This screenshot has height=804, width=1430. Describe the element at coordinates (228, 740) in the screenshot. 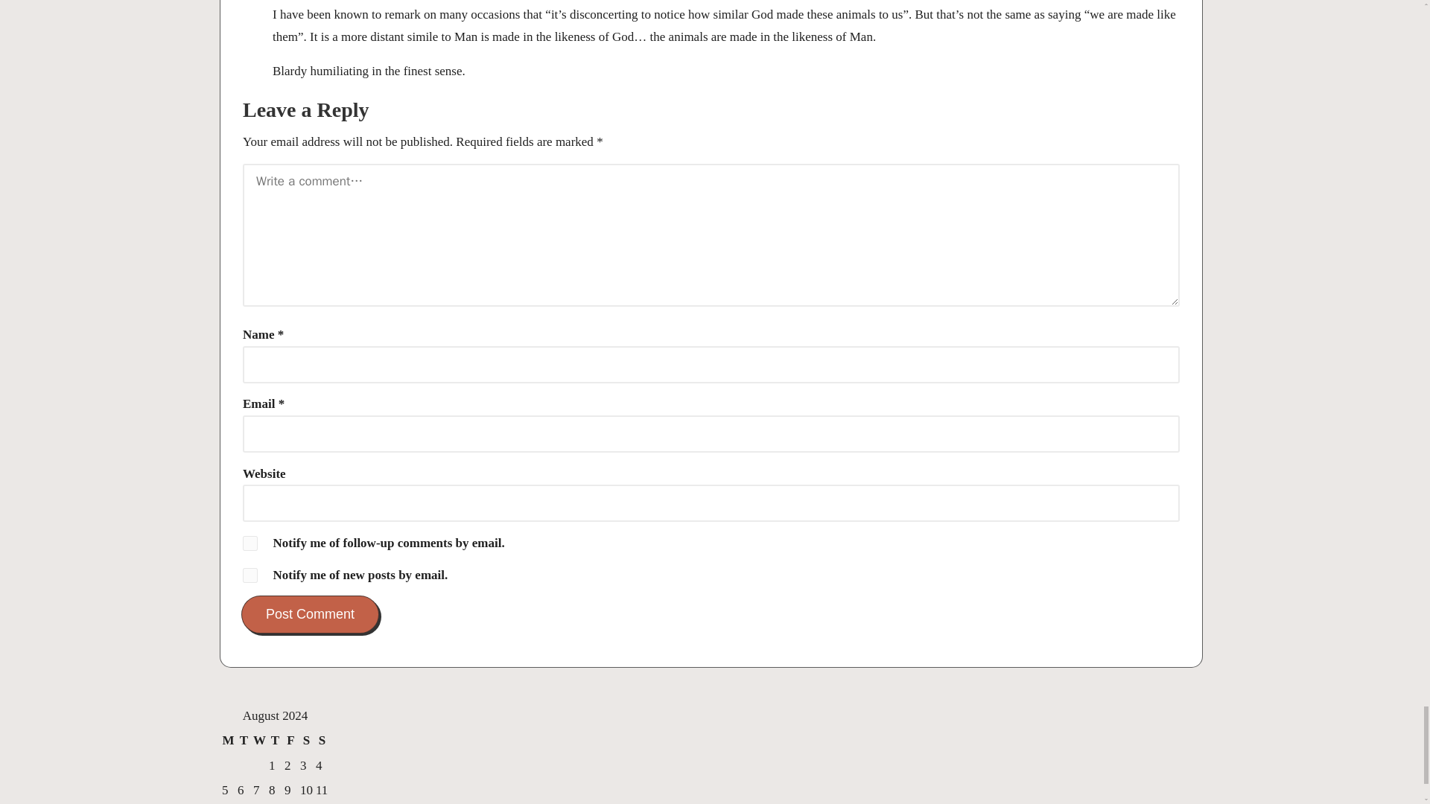

I see `Monday` at that location.